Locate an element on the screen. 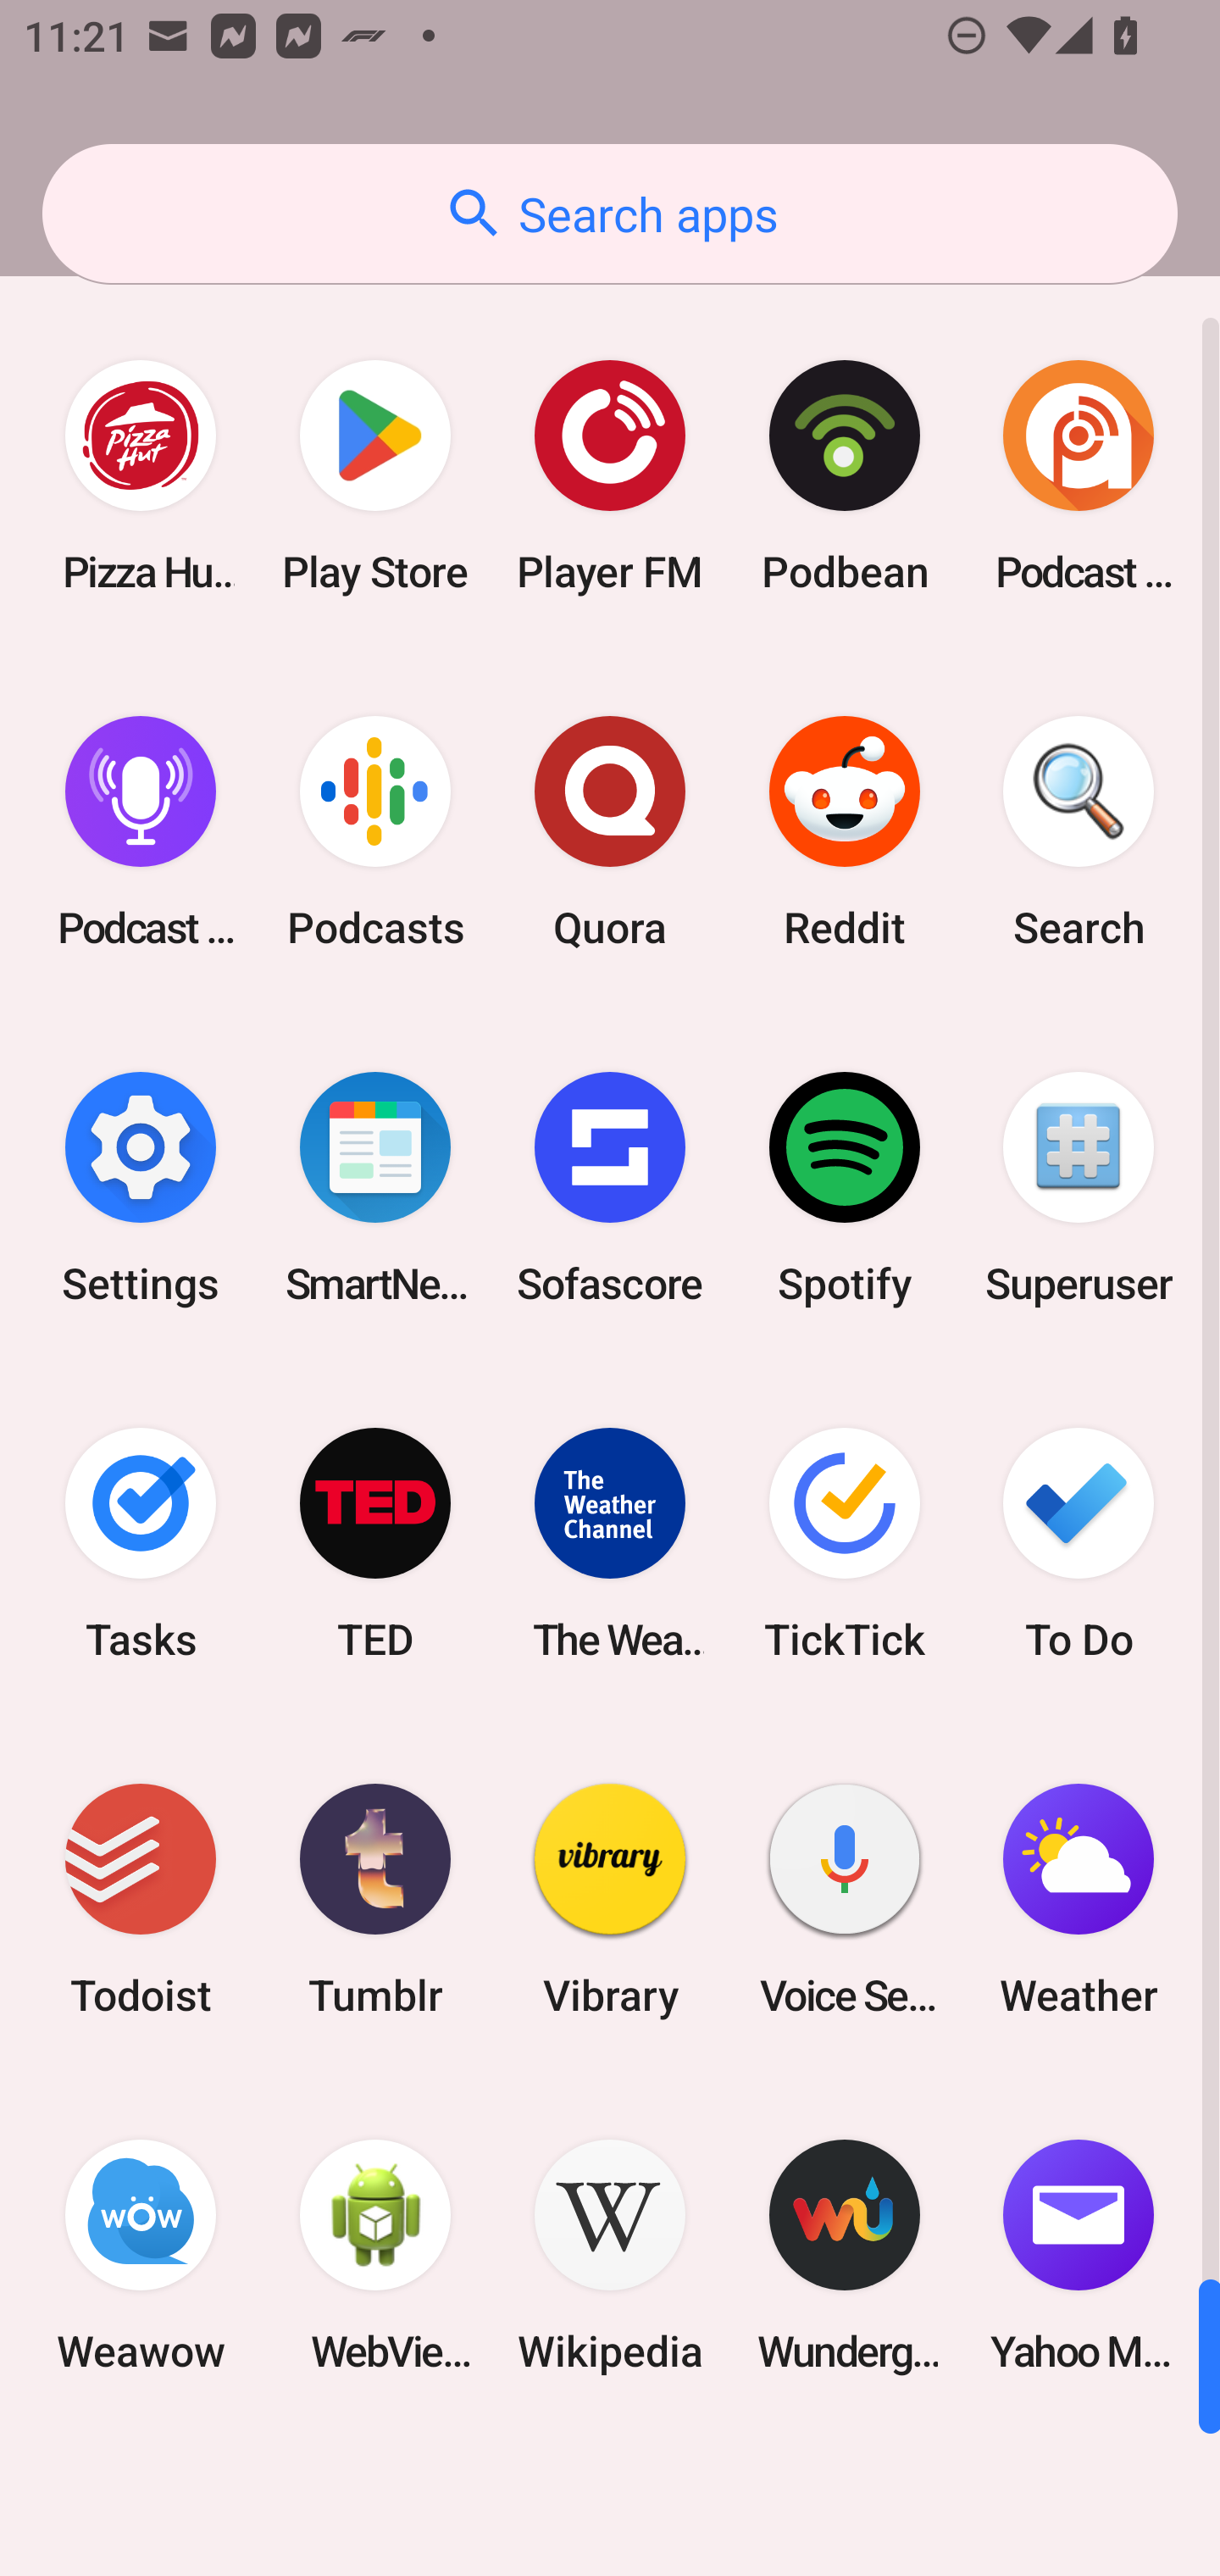 The height and width of the screenshot is (2576, 1220). Pizza Hut HK & Macau is located at coordinates (141, 476).